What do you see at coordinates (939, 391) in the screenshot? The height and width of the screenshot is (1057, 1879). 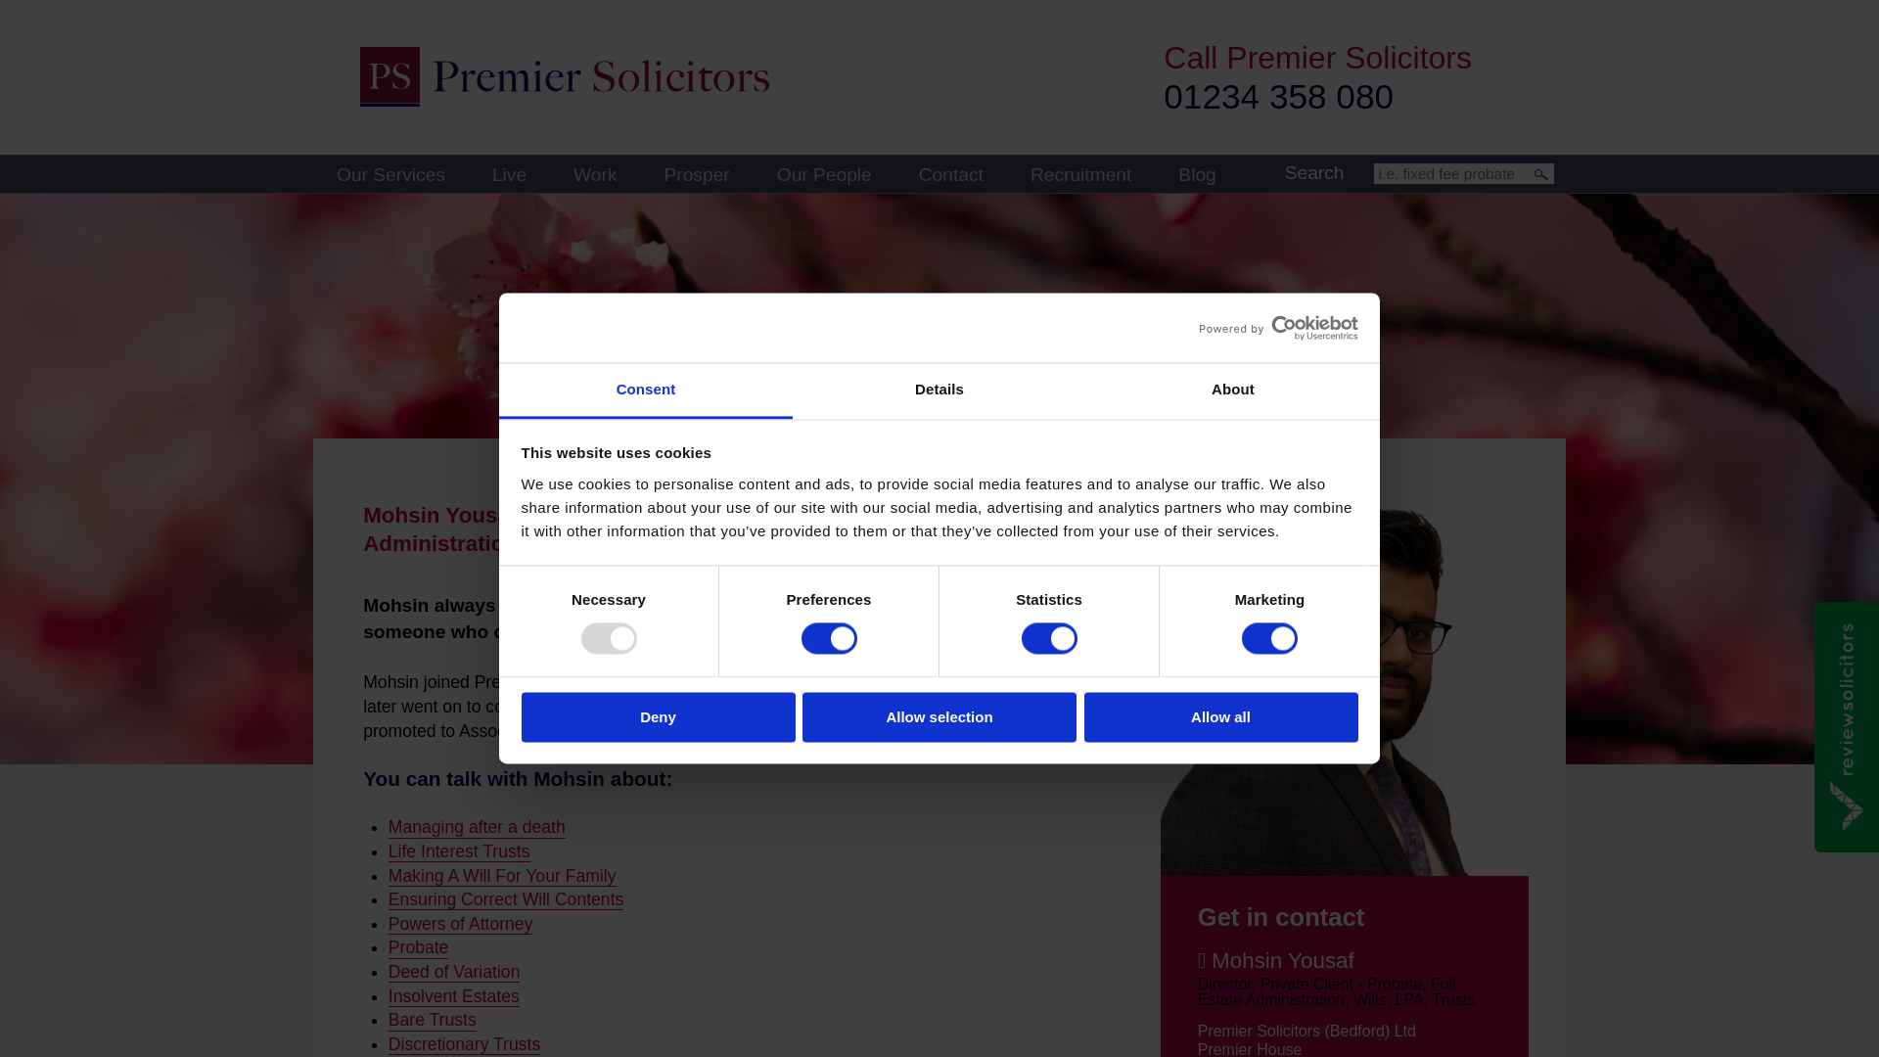 I see `Details` at bounding box center [939, 391].